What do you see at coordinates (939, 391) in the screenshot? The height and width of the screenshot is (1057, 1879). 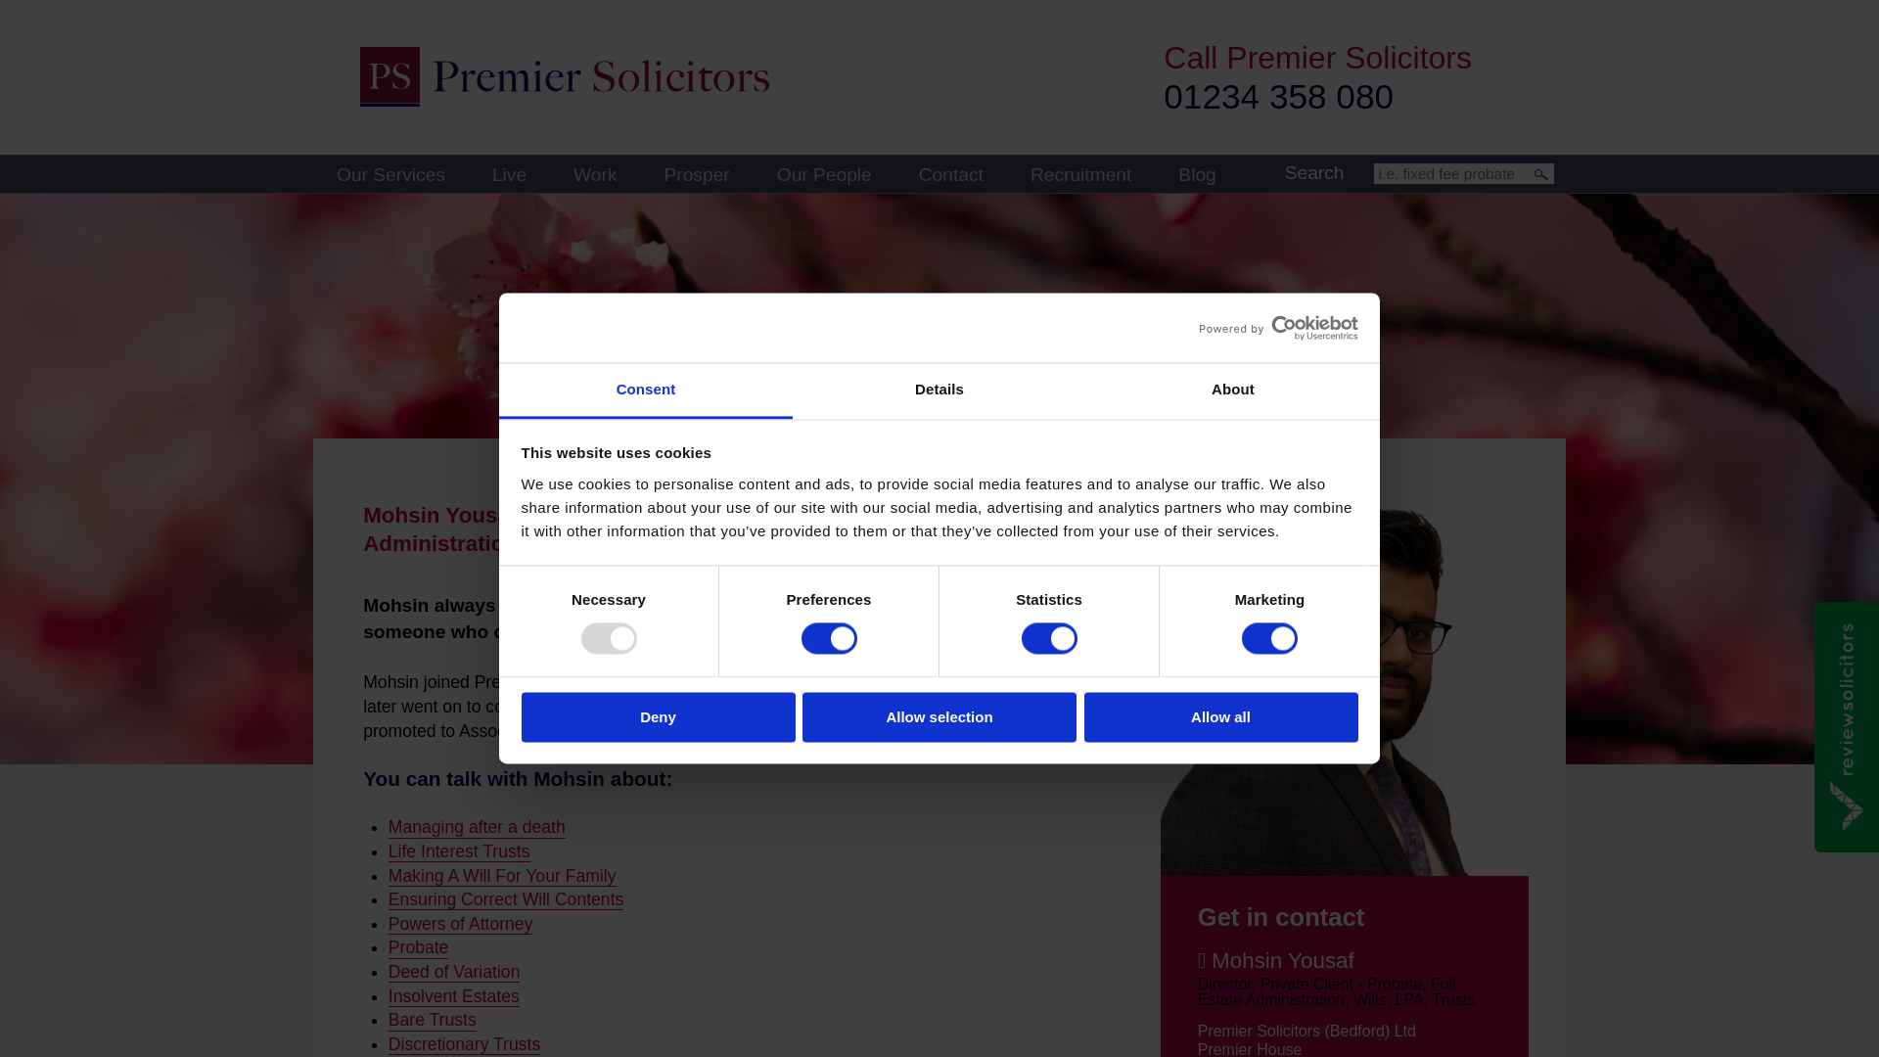 I see `Details` at bounding box center [939, 391].